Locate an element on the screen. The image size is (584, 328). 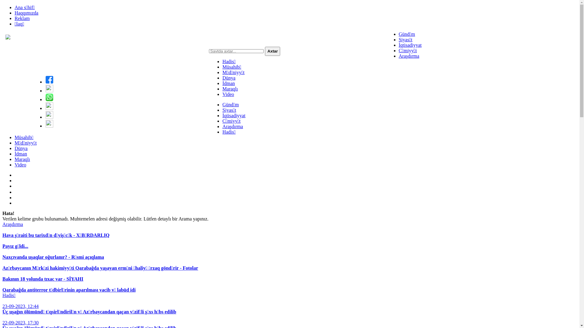
Video is located at coordinates (228, 94).